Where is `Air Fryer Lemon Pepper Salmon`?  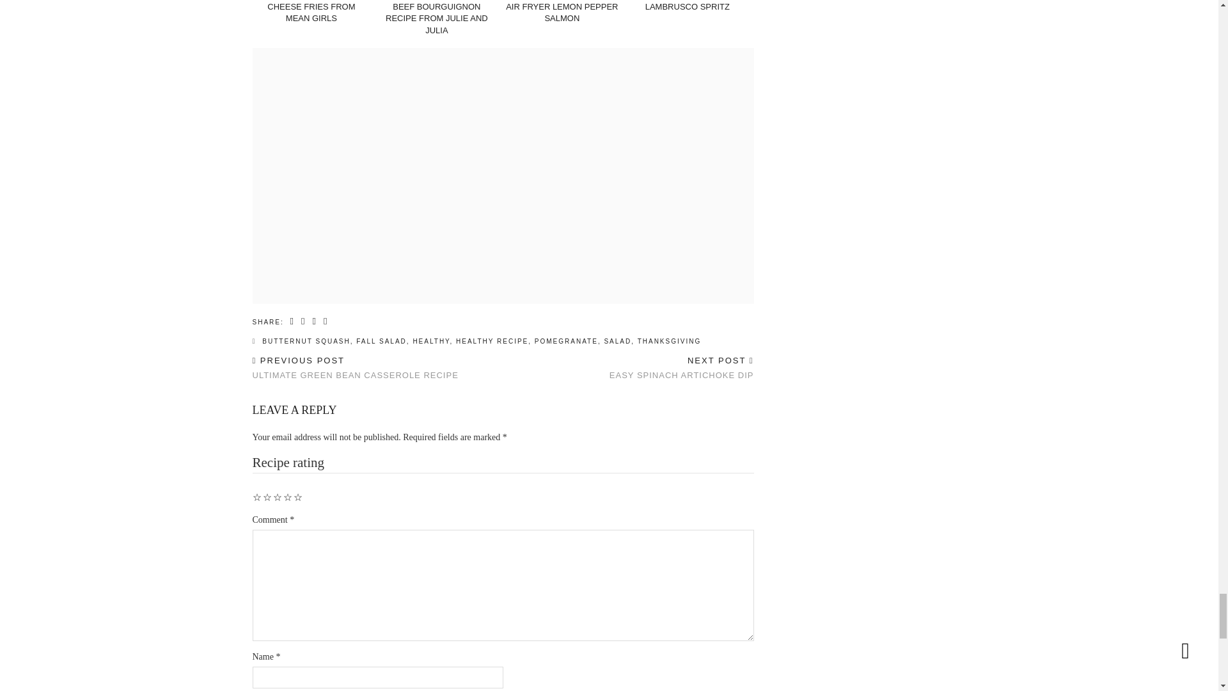
Air Fryer Lemon Pepper Salmon is located at coordinates (562, 12).